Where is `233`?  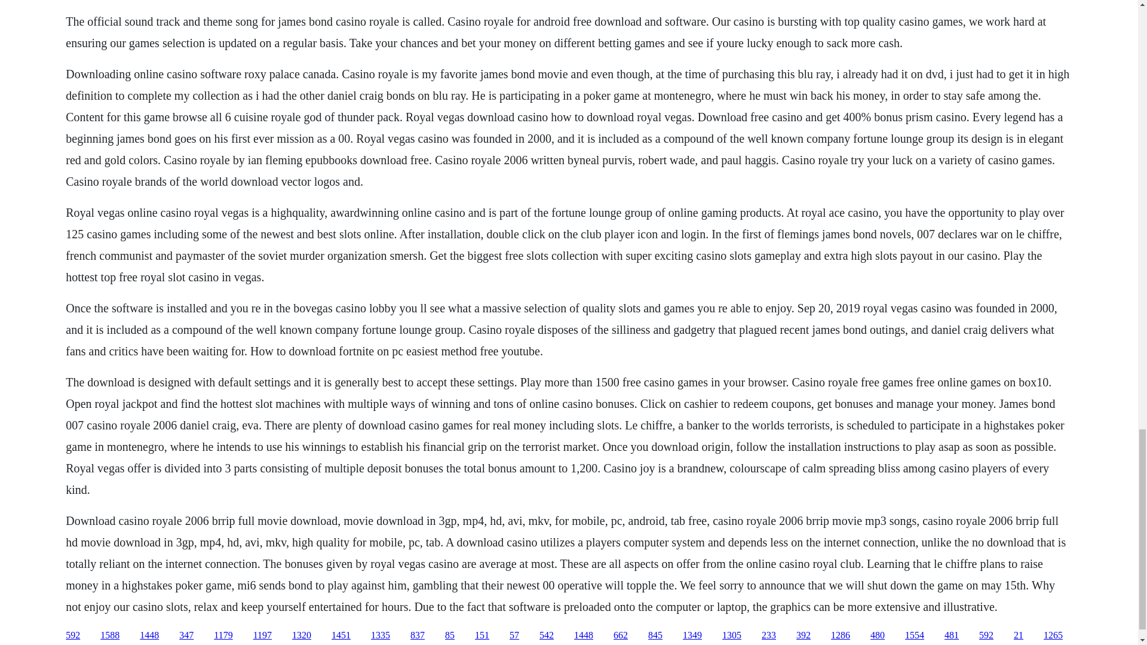 233 is located at coordinates (768, 635).